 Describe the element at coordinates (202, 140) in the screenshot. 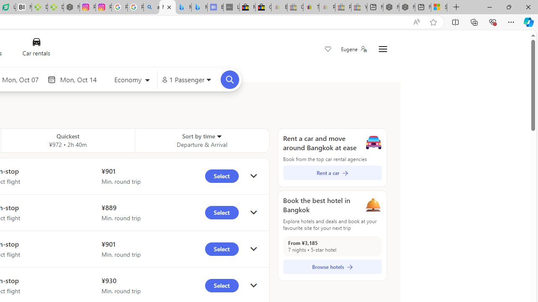

I see `Sort by time Sorter Departure & Arrival` at that location.